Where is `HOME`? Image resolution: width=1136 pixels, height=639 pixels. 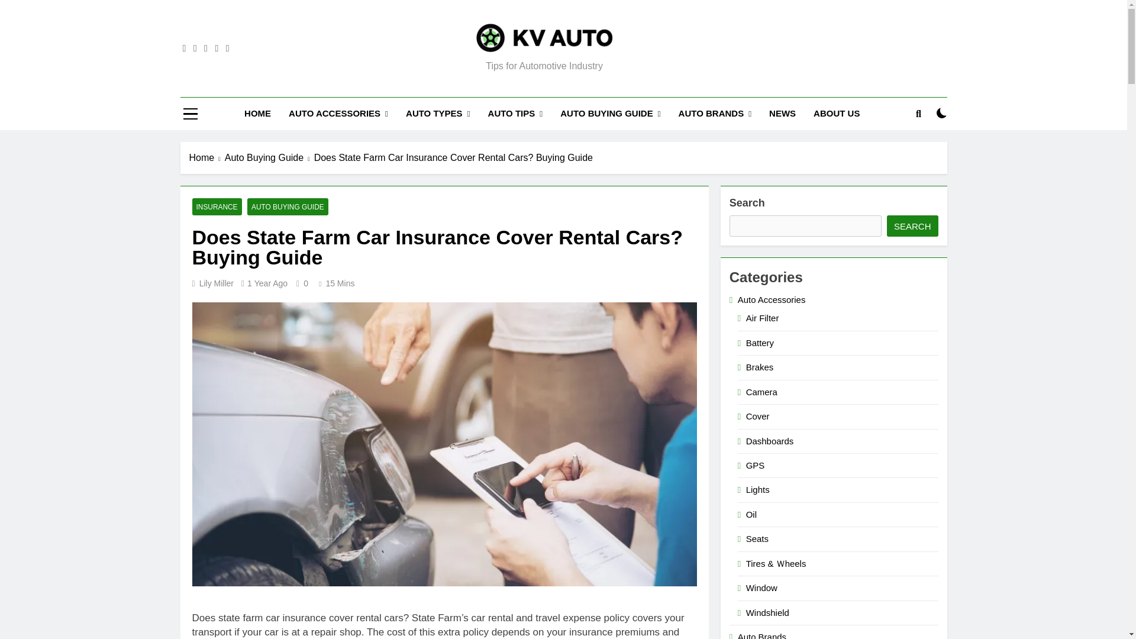
HOME is located at coordinates (257, 114).